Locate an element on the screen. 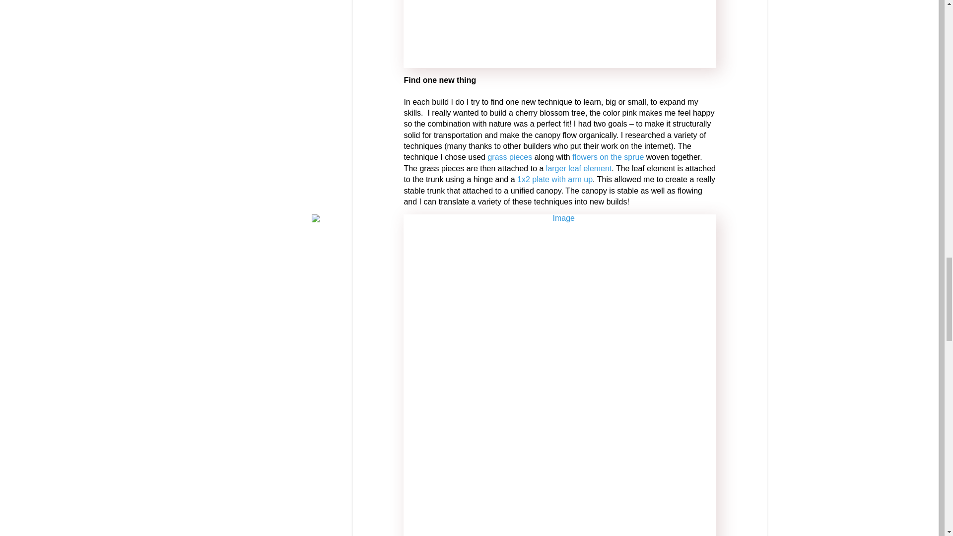  1x2 plate with arm up is located at coordinates (555, 180).